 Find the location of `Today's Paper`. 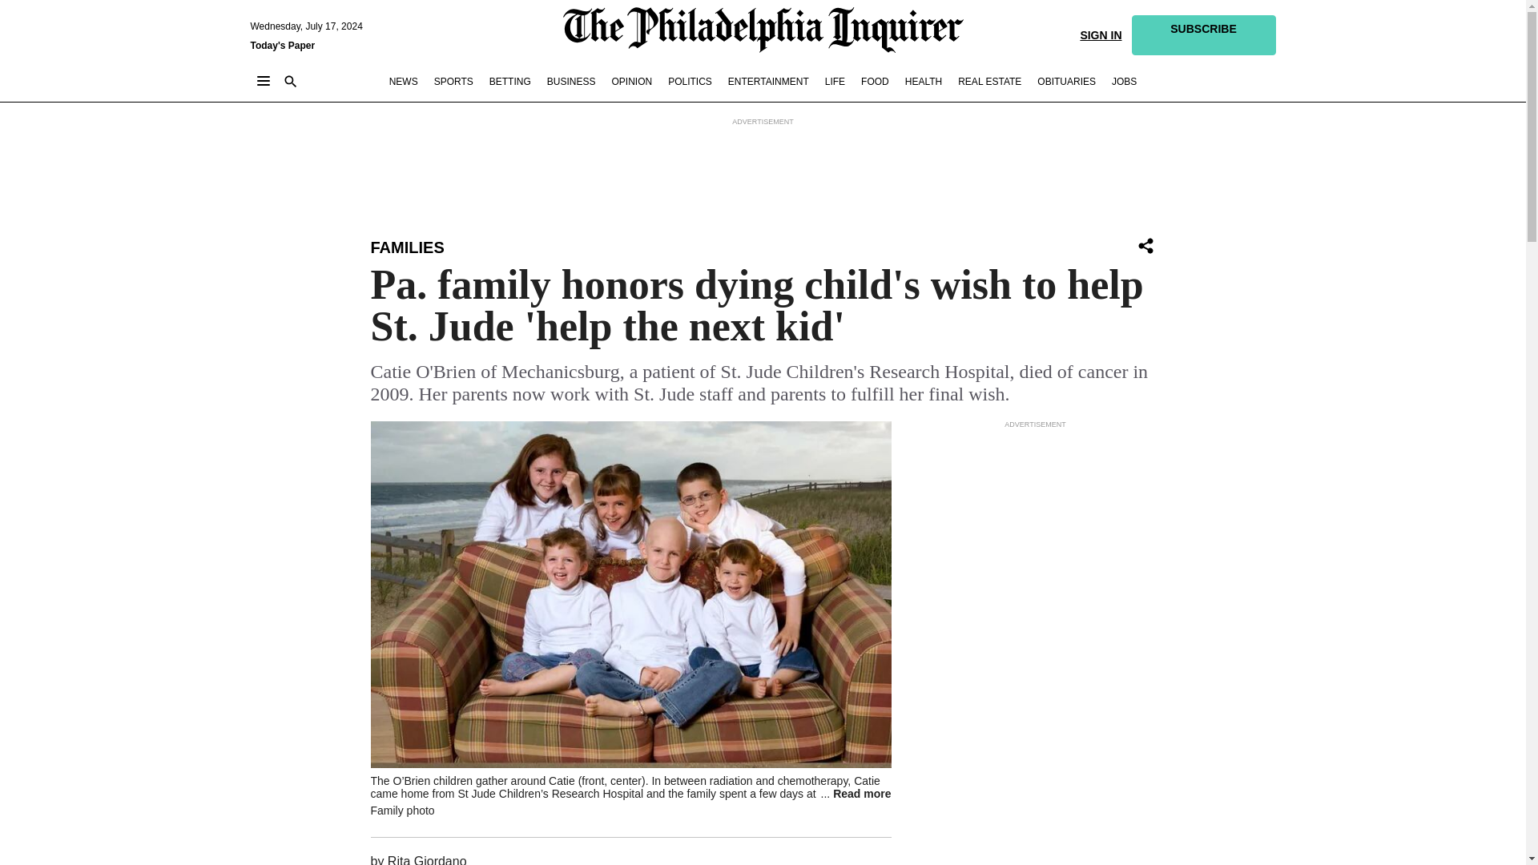

Today's Paper is located at coordinates (282, 45).